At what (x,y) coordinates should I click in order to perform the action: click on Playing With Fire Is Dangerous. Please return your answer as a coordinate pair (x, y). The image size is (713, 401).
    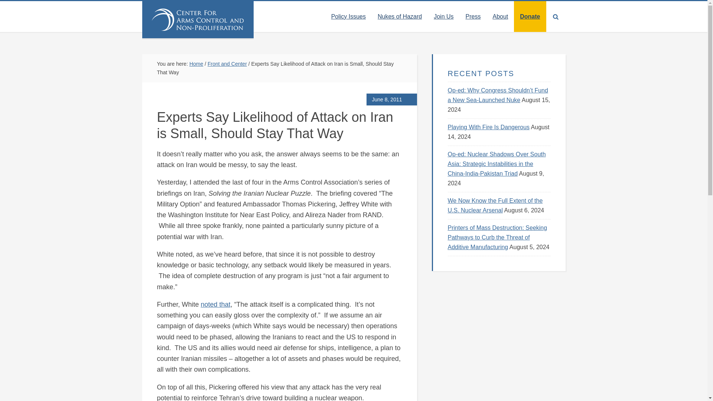
    Looking at the image, I should click on (489, 127).